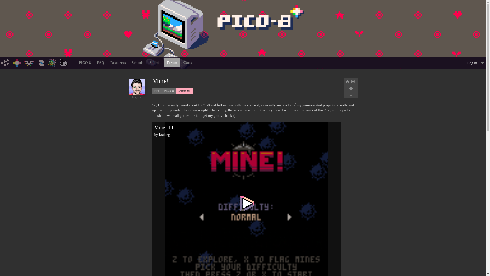  Describe the element at coordinates (169, 91) in the screenshot. I see `PICO-8` at that location.